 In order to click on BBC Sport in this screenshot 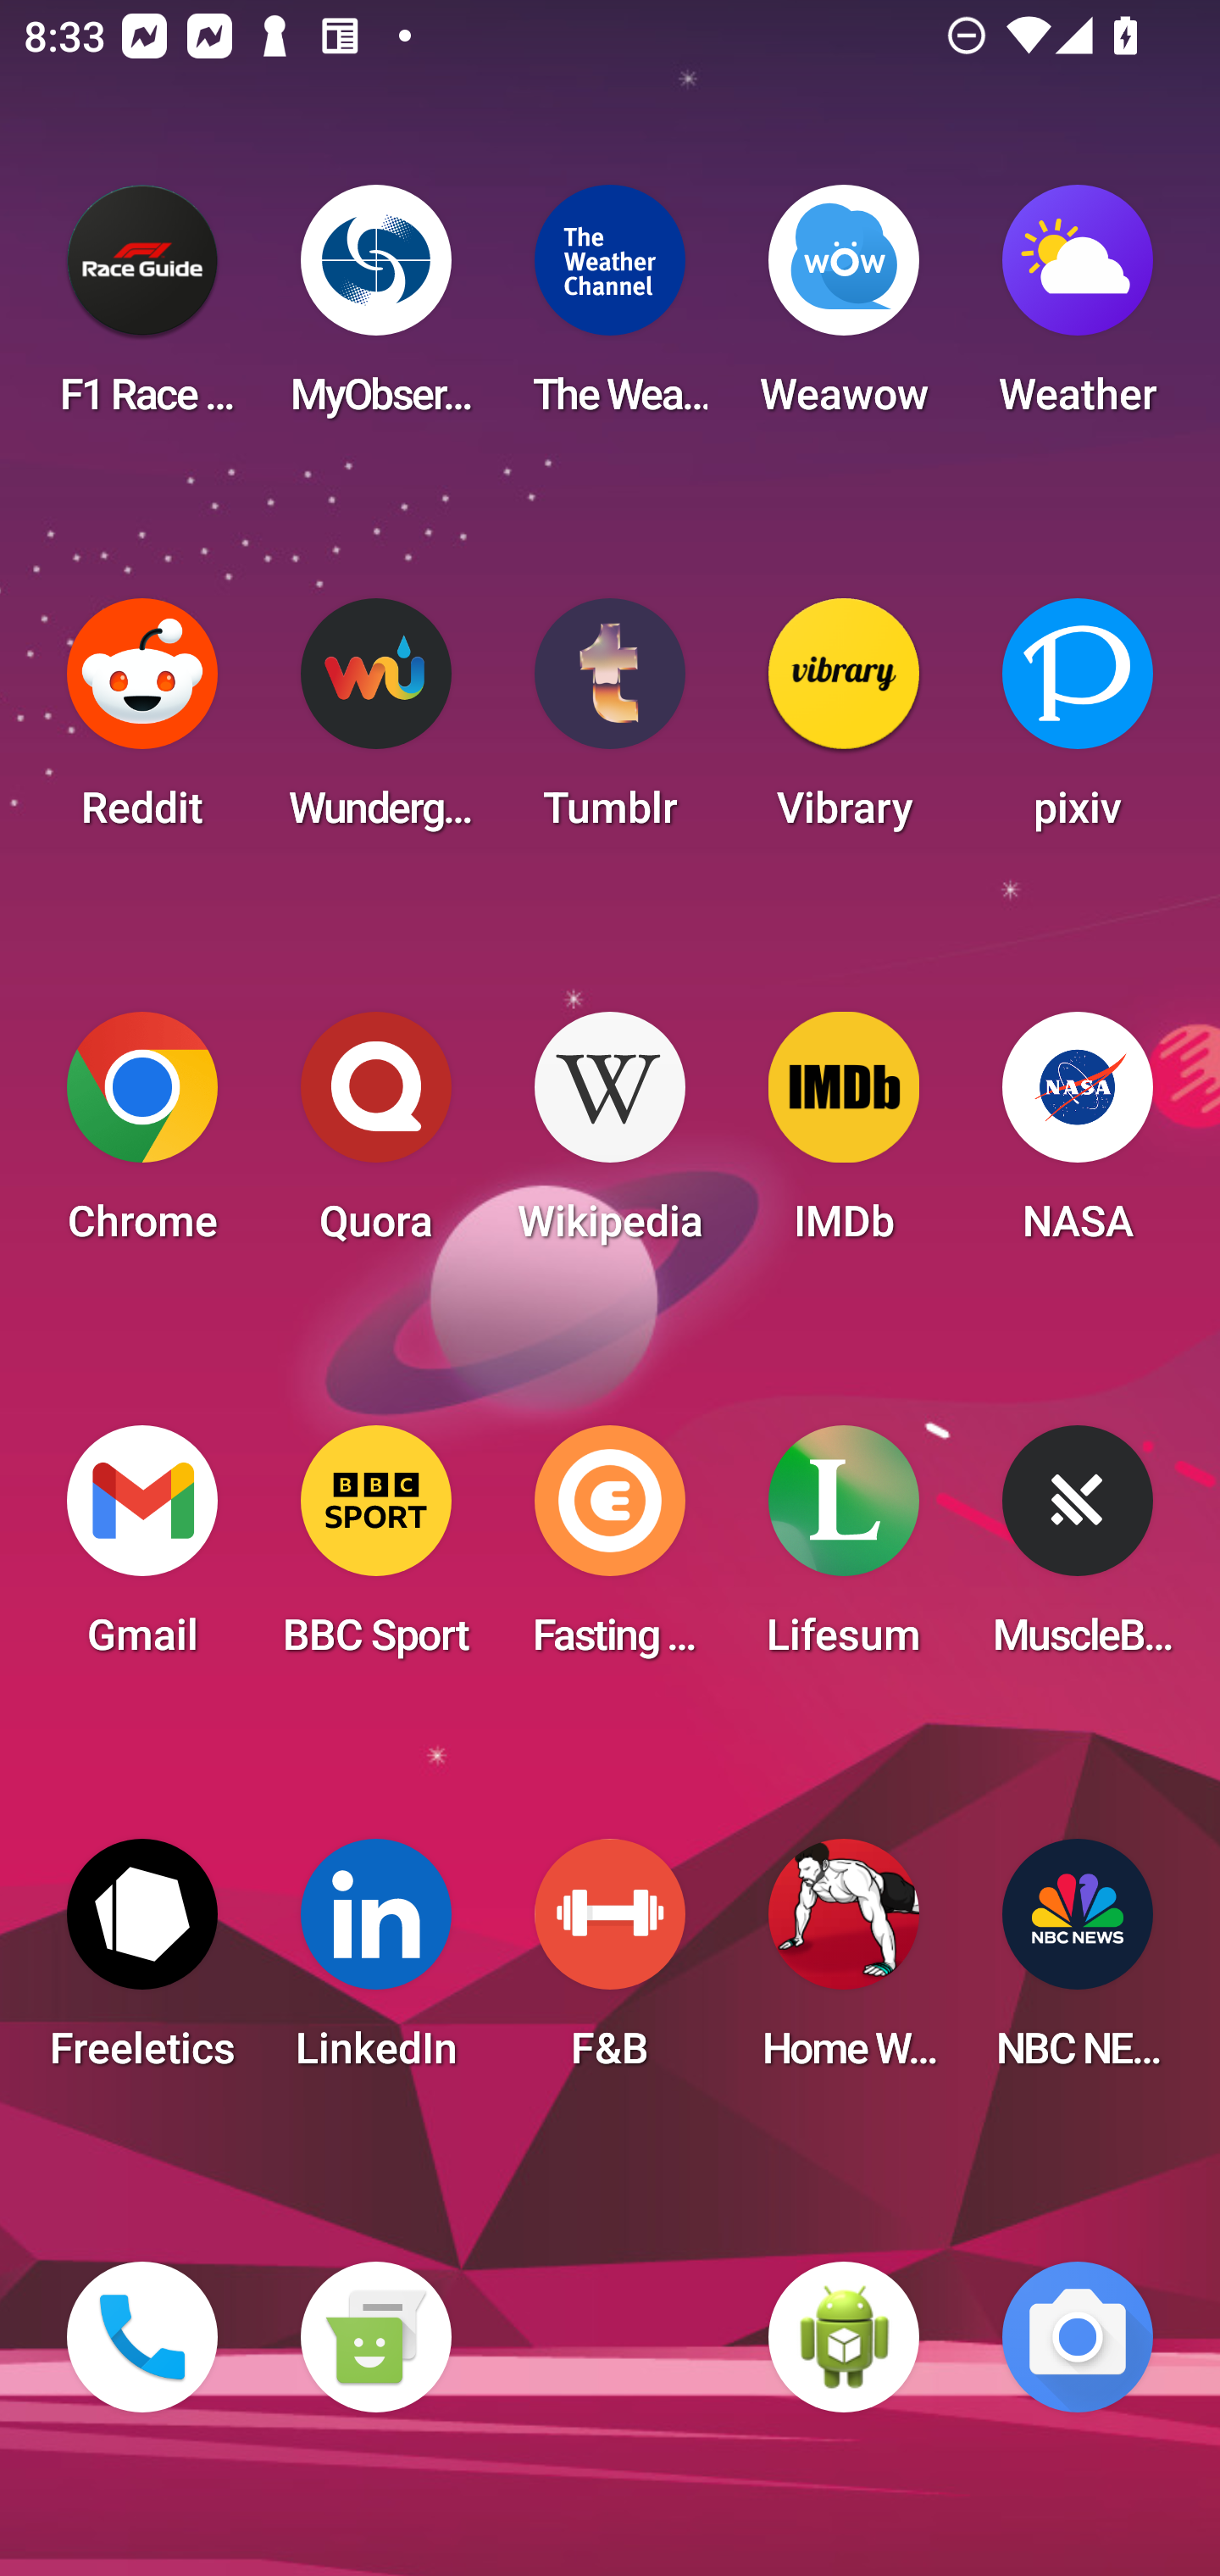, I will do `click(375, 1551)`.